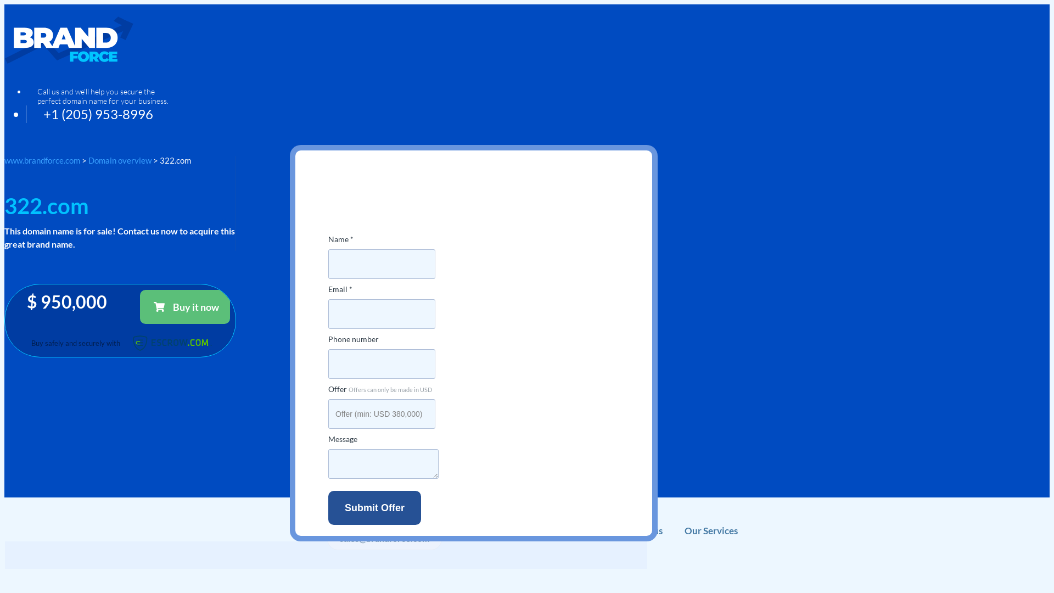  I want to click on Contact, so click(586, 539).